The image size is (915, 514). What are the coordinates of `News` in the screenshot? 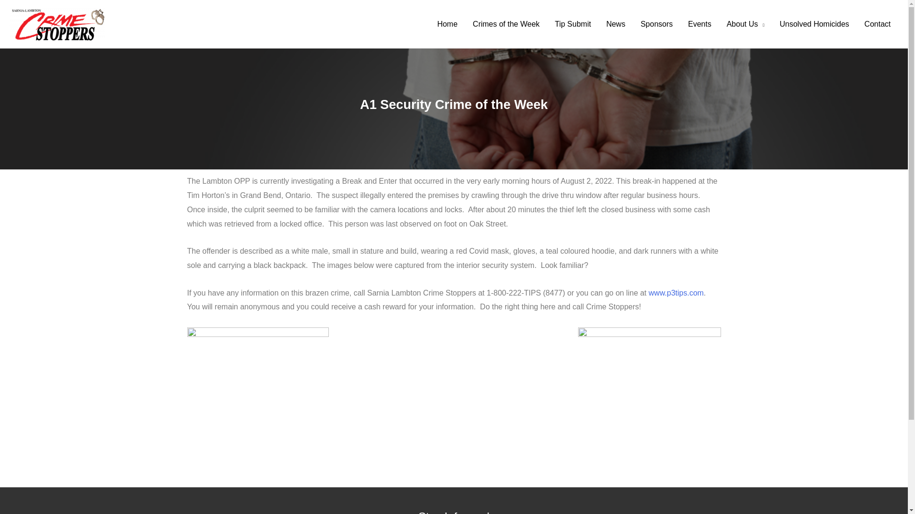 It's located at (616, 24).